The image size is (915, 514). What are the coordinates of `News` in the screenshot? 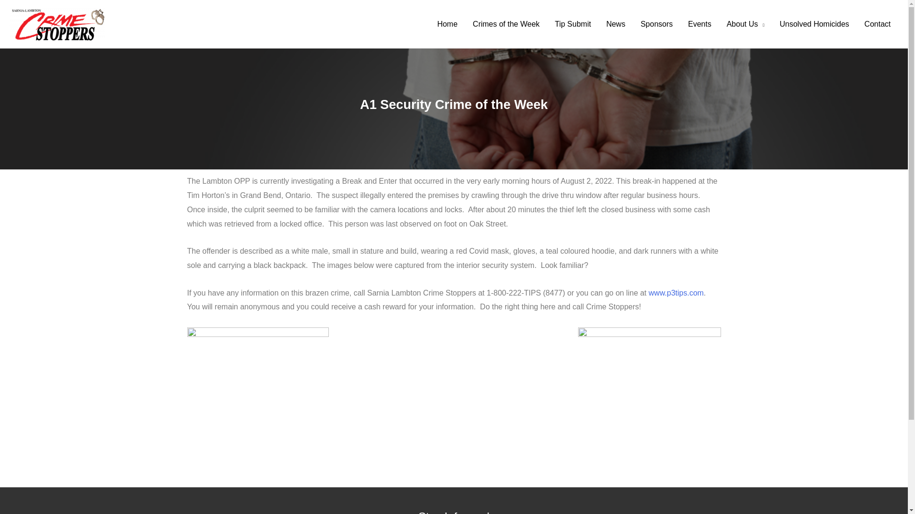 It's located at (616, 24).